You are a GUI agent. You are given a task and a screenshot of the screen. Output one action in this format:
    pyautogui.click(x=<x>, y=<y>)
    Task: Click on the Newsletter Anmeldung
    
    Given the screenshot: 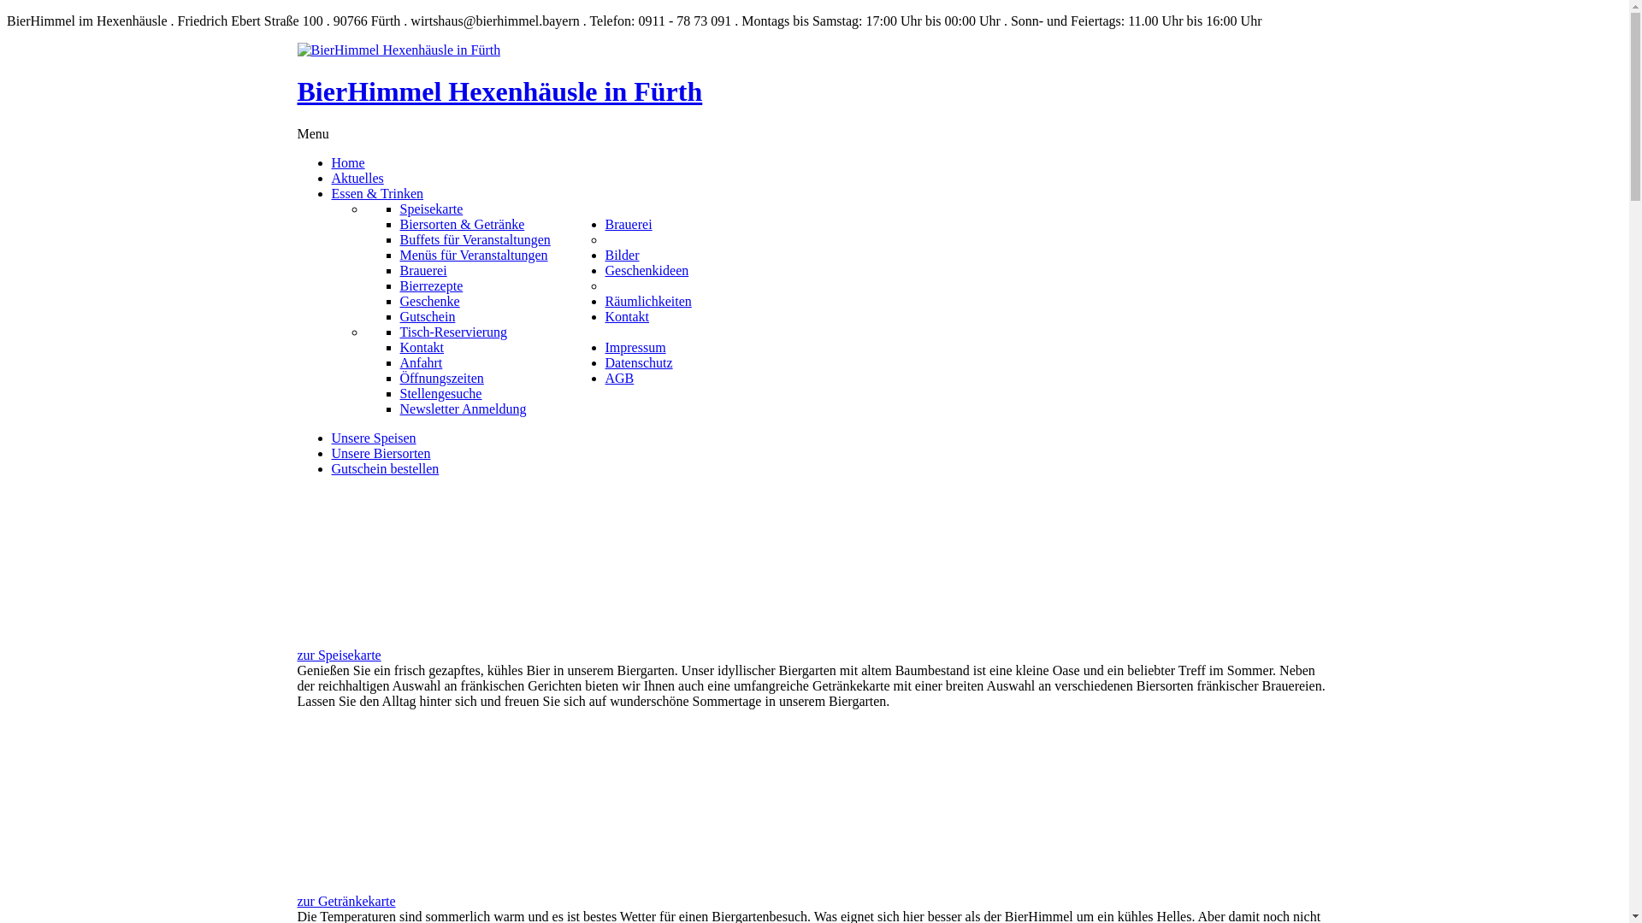 What is the action you would take?
    pyautogui.click(x=464, y=409)
    